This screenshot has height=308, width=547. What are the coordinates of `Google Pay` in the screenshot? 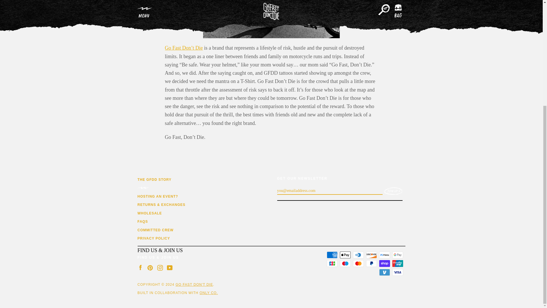 It's located at (397, 255).